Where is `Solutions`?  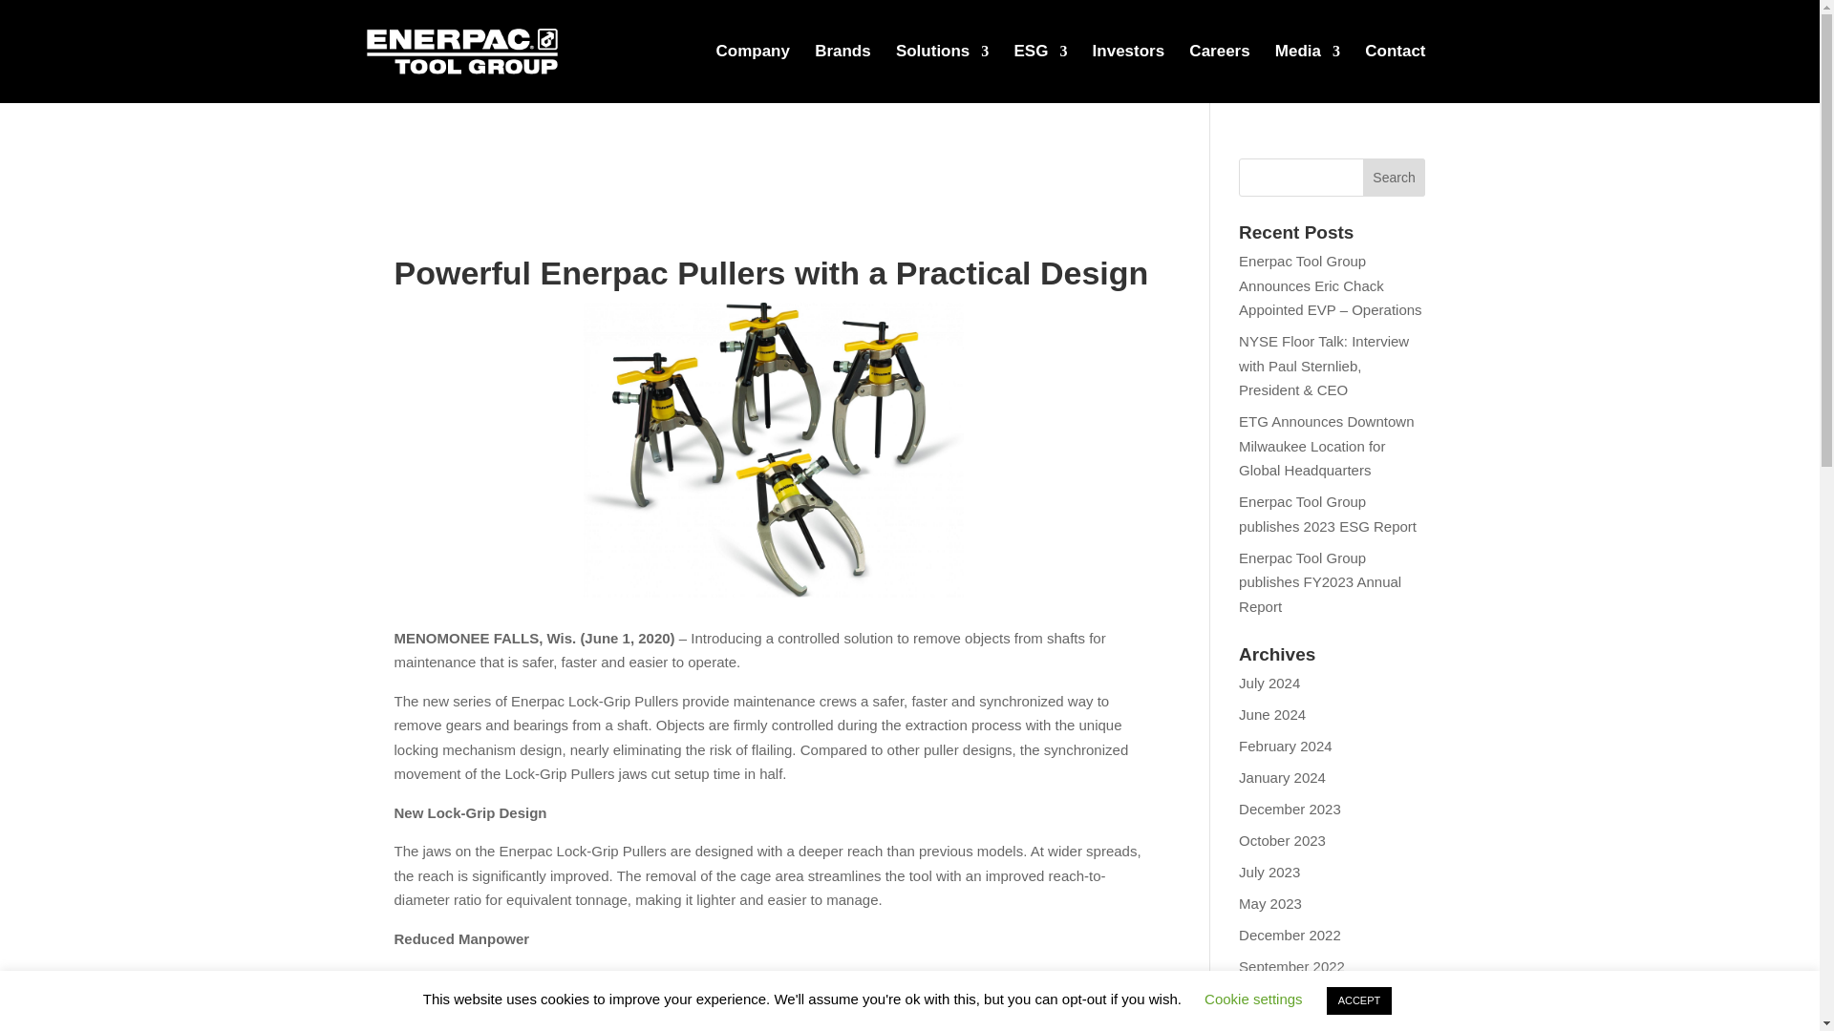
Solutions is located at coordinates (942, 74).